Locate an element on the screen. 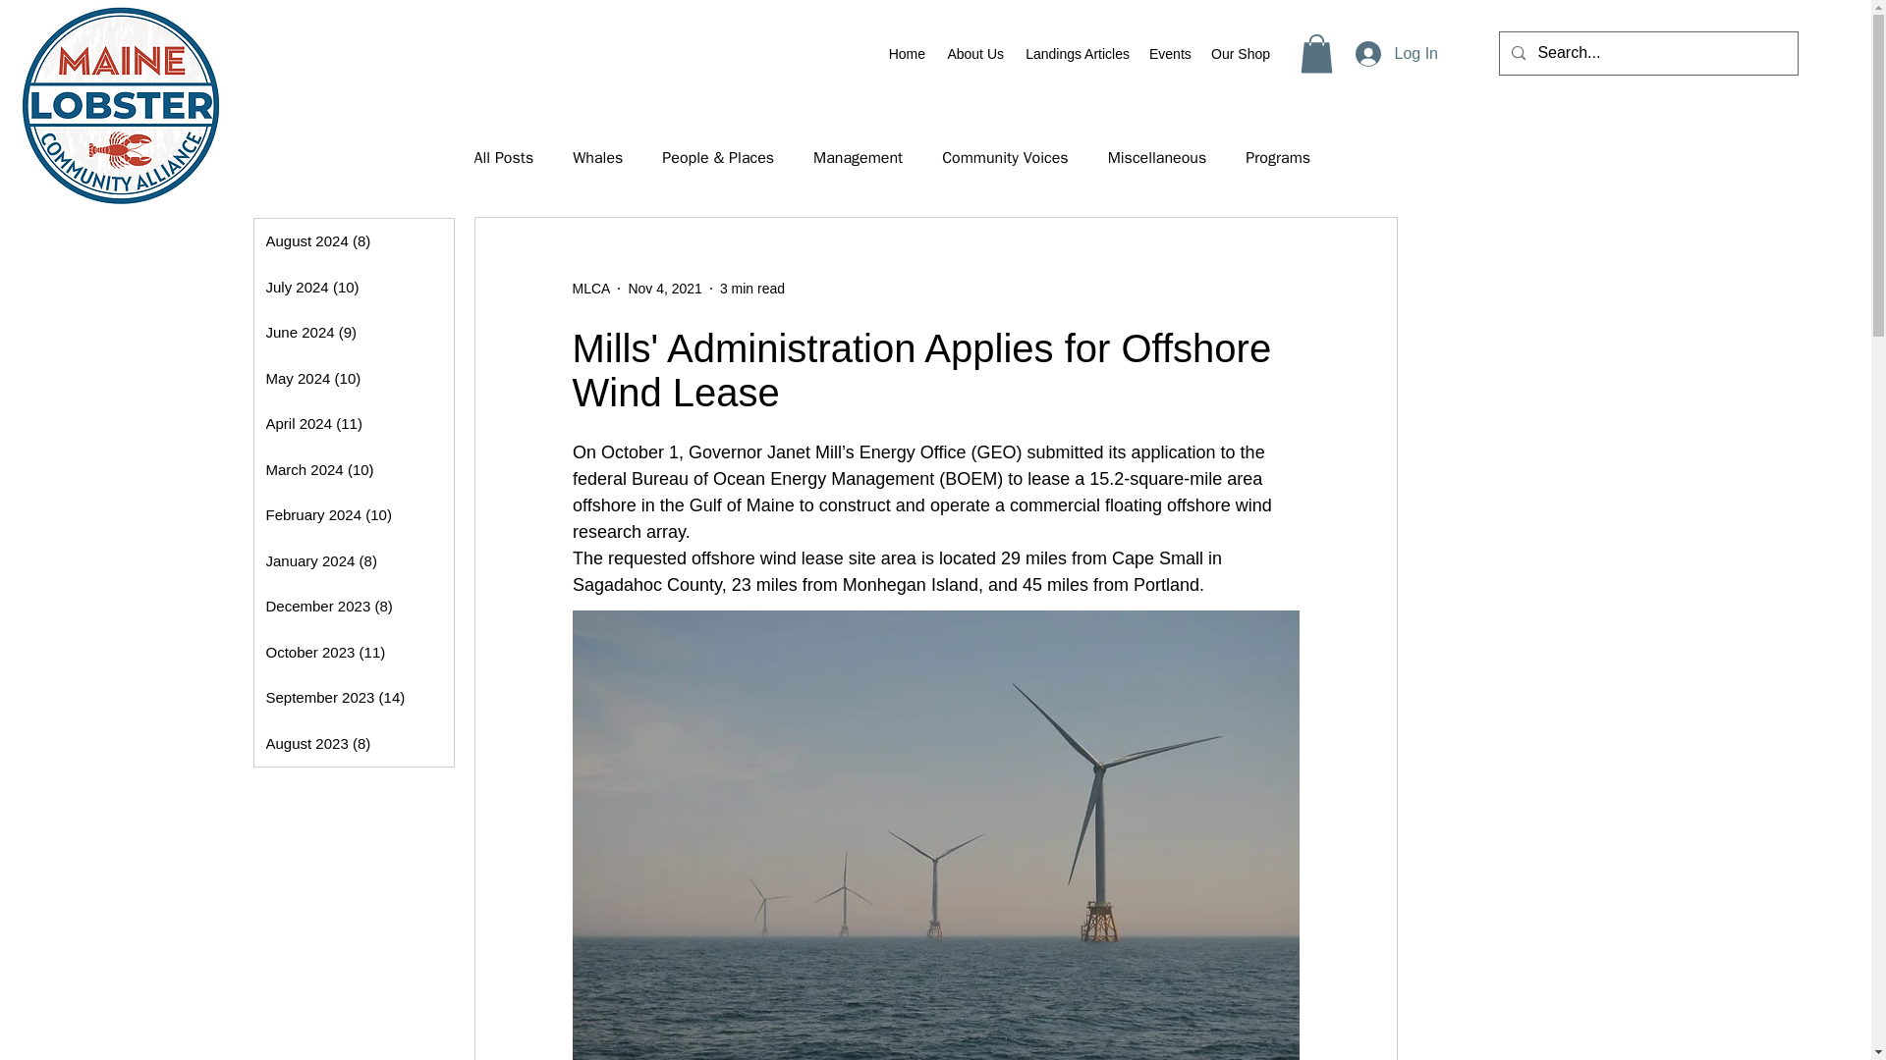  Nov 4, 2021 is located at coordinates (664, 289).